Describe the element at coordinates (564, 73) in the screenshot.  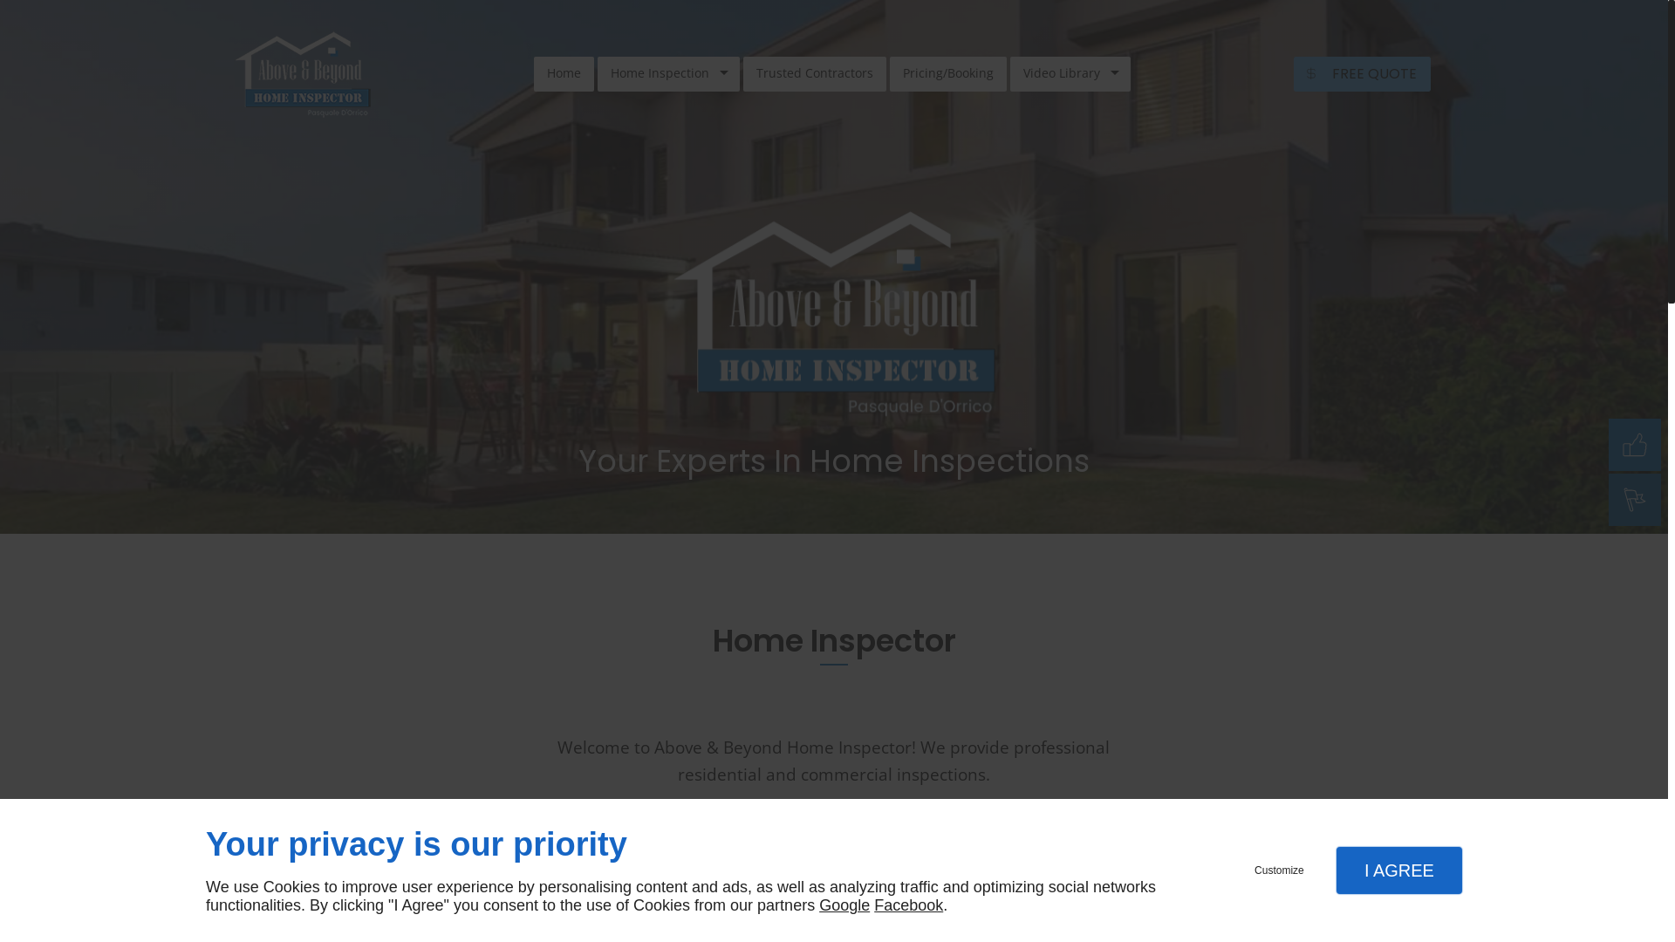
I see `Home` at that location.